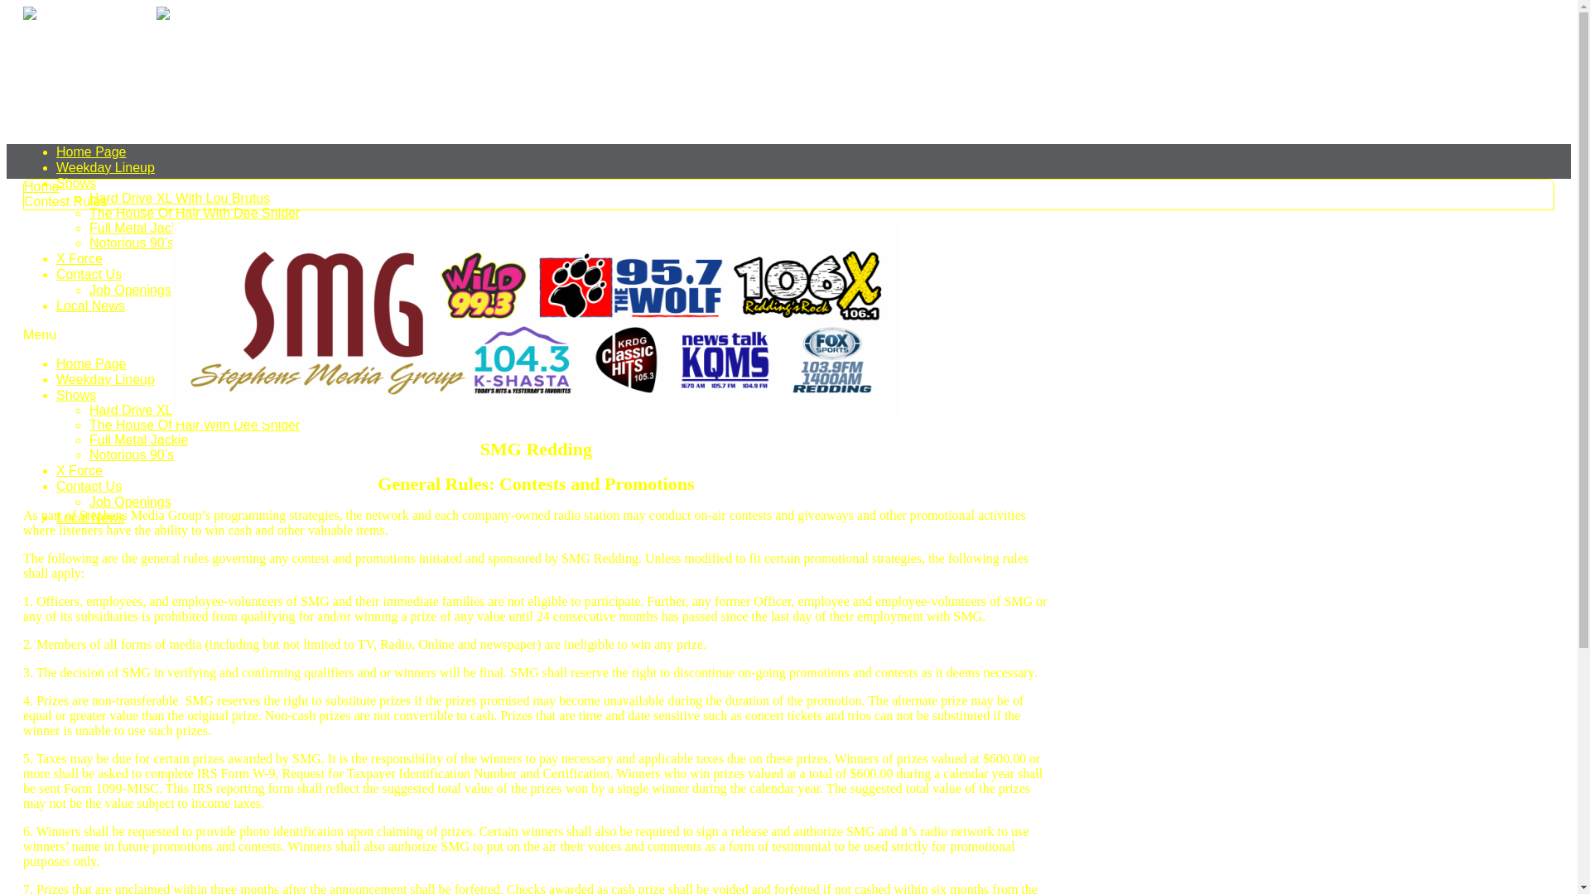  Describe the element at coordinates (76, 184) in the screenshot. I see `Shows` at that location.